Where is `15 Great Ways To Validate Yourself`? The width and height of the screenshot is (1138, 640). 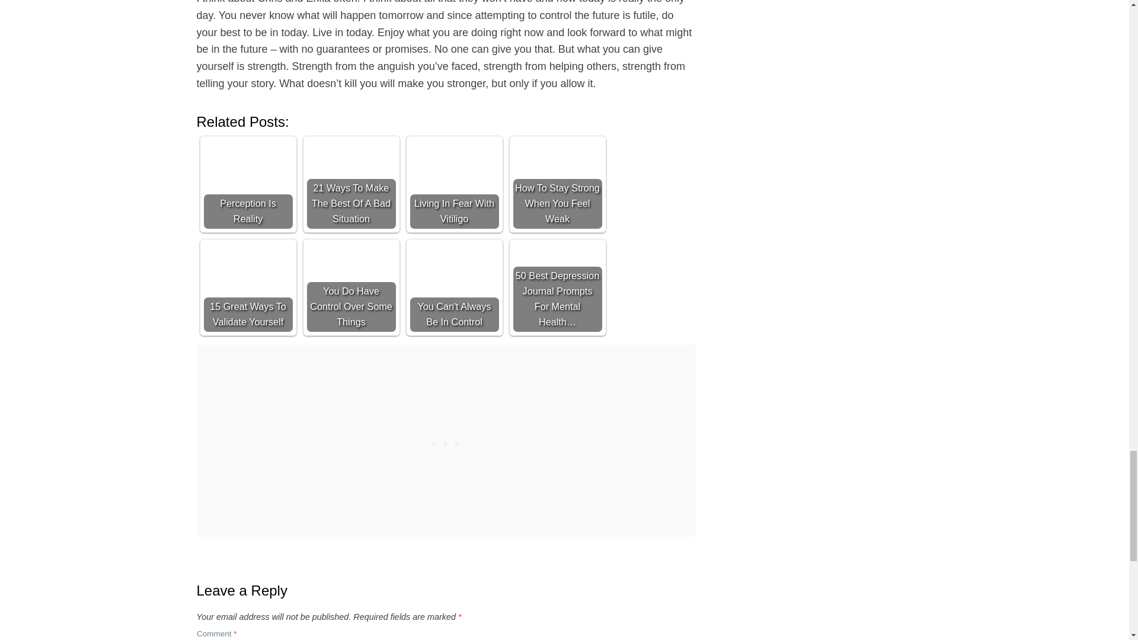 15 Great Ways To Validate Yourself is located at coordinates (248, 287).